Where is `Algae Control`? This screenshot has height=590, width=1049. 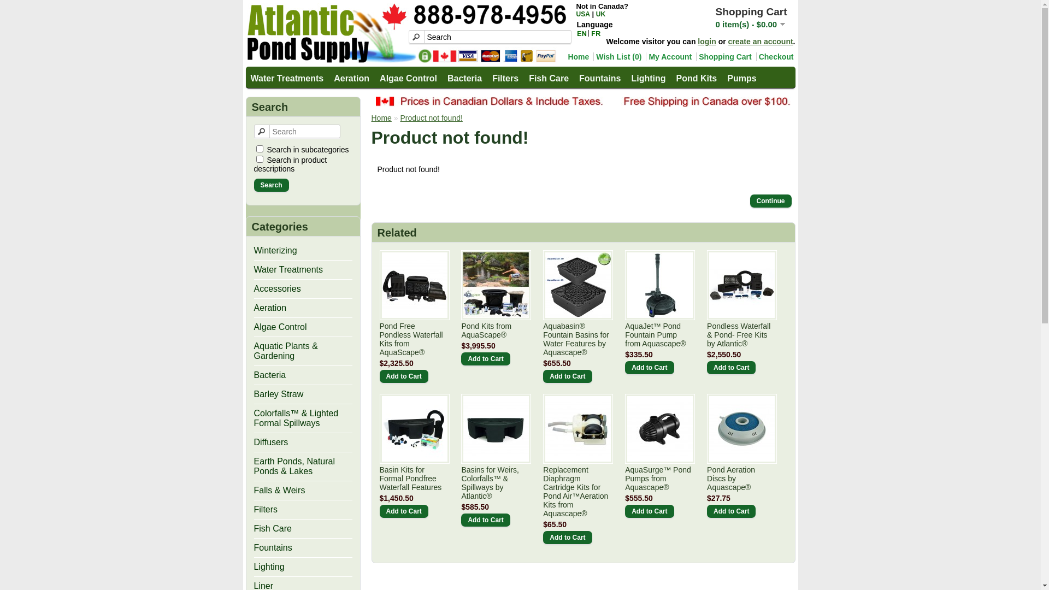
Algae Control is located at coordinates (280, 327).